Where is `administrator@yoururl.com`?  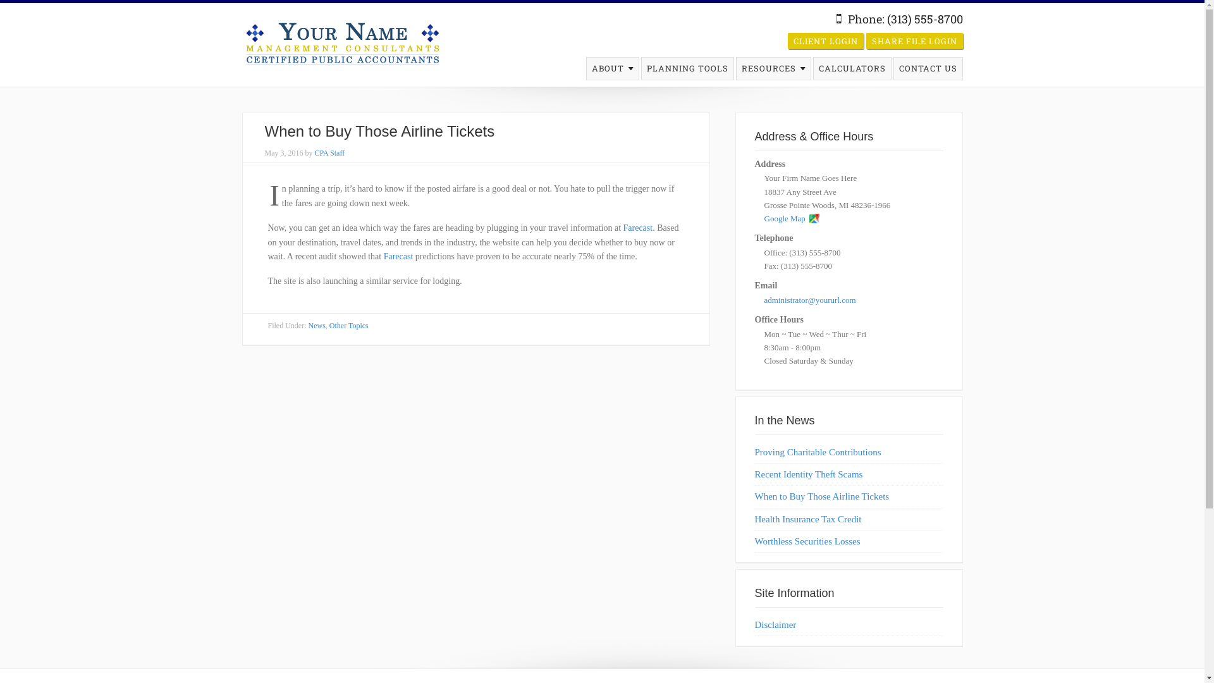 administrator@yoururl.com is located at coordinates (809, 300).